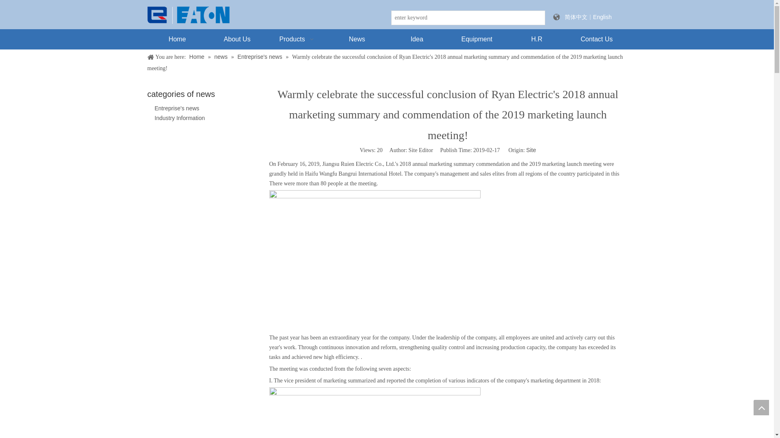 This screenshot has width=780, height=438. Describe the element at coordinates (597, 39) in the screenshot. I see `Contact Us` at that location.